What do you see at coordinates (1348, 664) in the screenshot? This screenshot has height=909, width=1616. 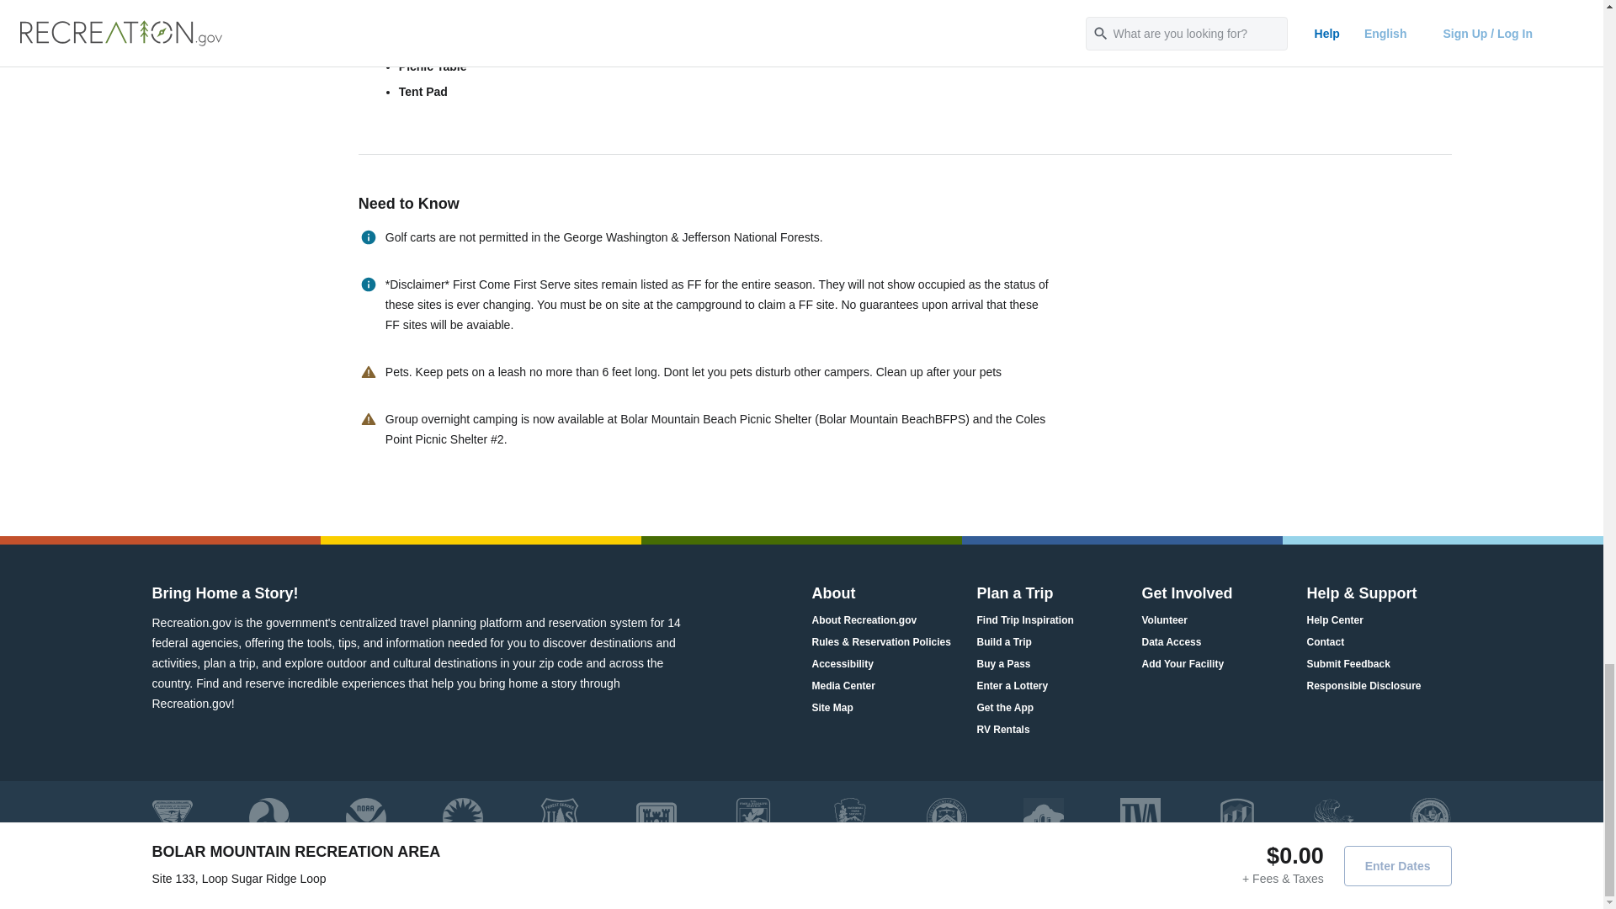 I see `Submit Feedback` at bounding box center [1348, 664].